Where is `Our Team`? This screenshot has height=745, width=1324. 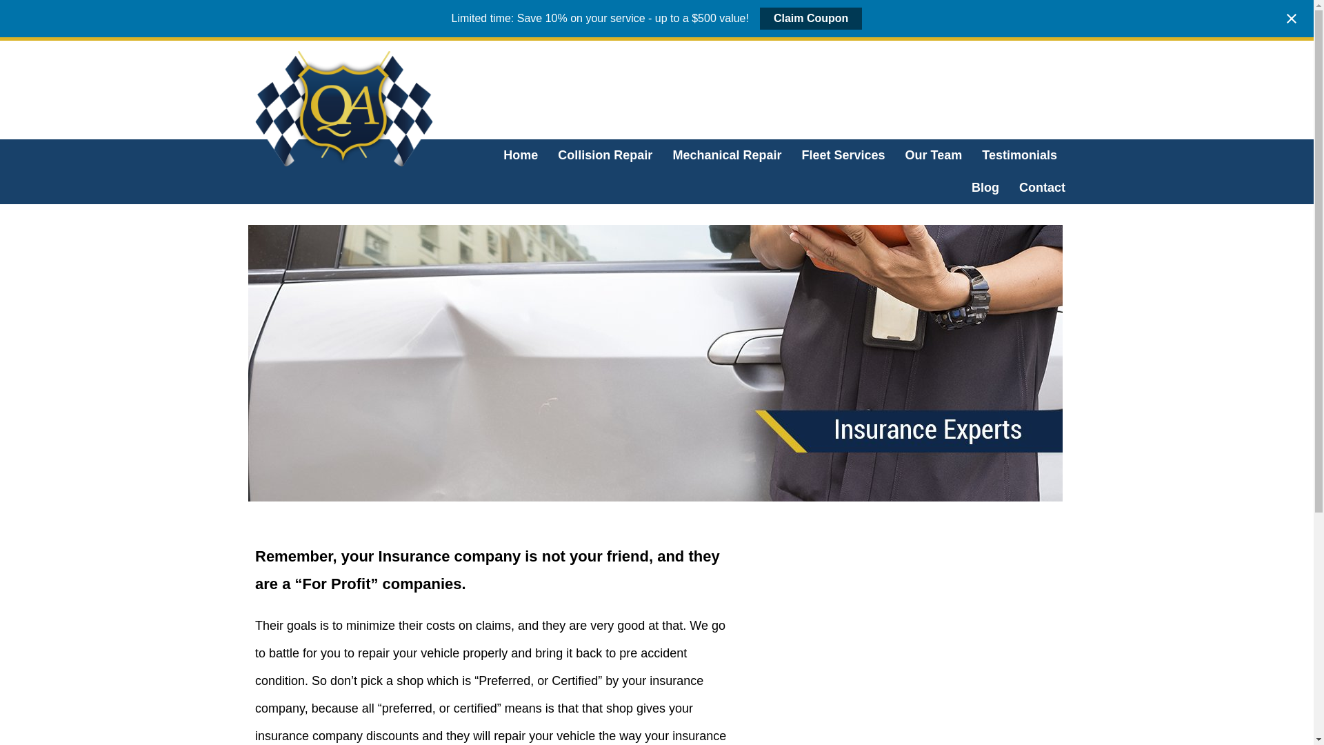
Our Team is located at coordinates (934, 155).